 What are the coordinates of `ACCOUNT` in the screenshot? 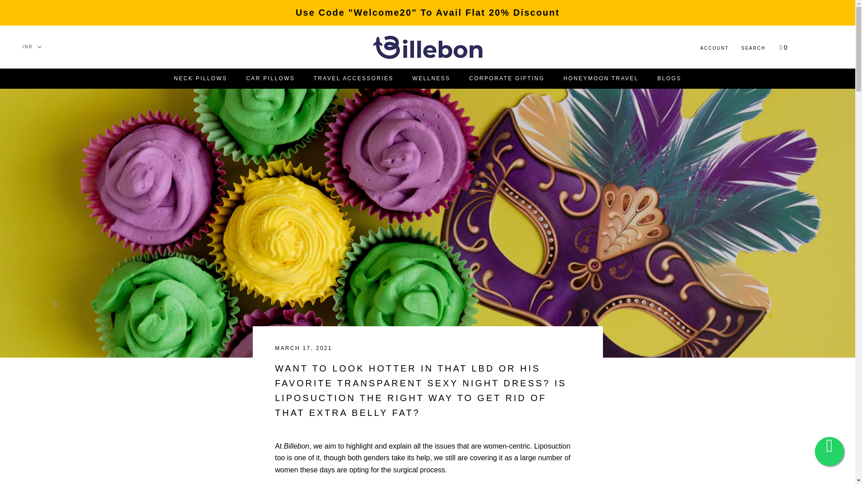 It's located at (506, 78).